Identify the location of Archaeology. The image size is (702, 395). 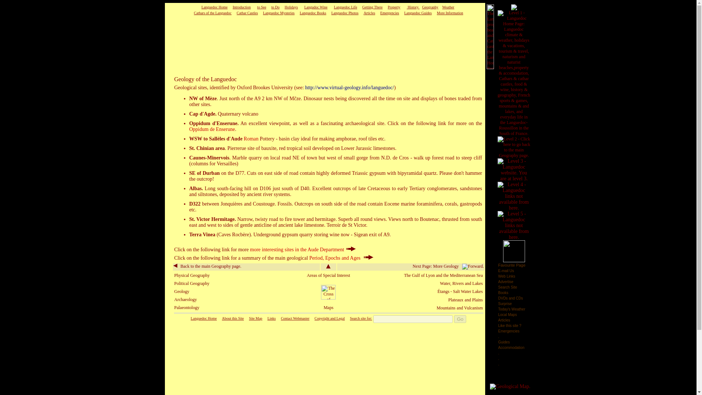
(185, 300).